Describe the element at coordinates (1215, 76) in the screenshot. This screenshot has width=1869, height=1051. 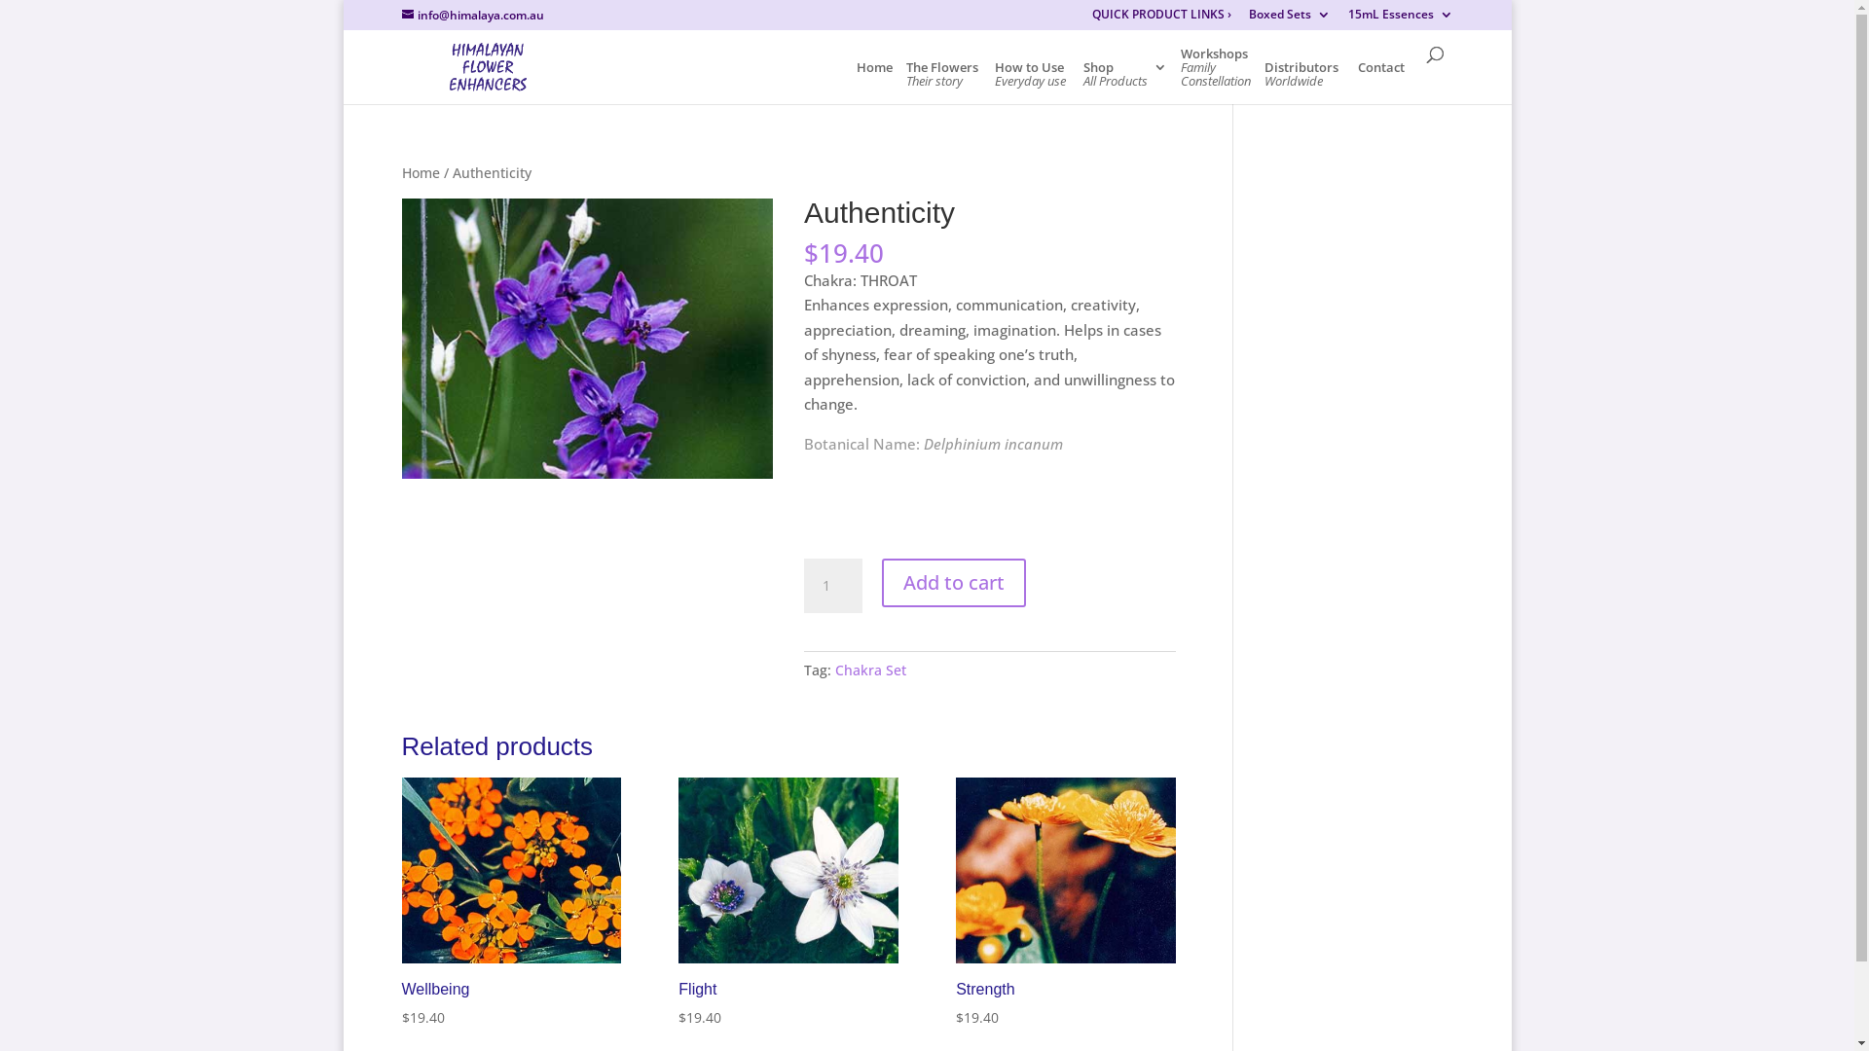
I see `Workshops
Family
Constellation` at that location.